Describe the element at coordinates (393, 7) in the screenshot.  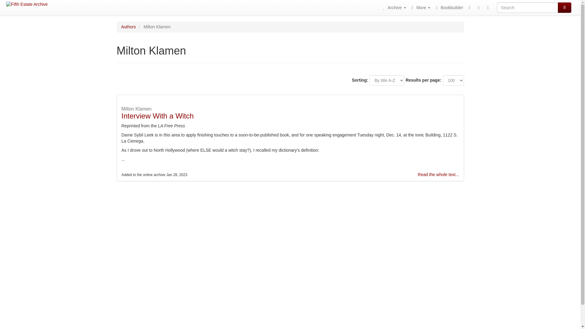
I see `Archive` at that location.